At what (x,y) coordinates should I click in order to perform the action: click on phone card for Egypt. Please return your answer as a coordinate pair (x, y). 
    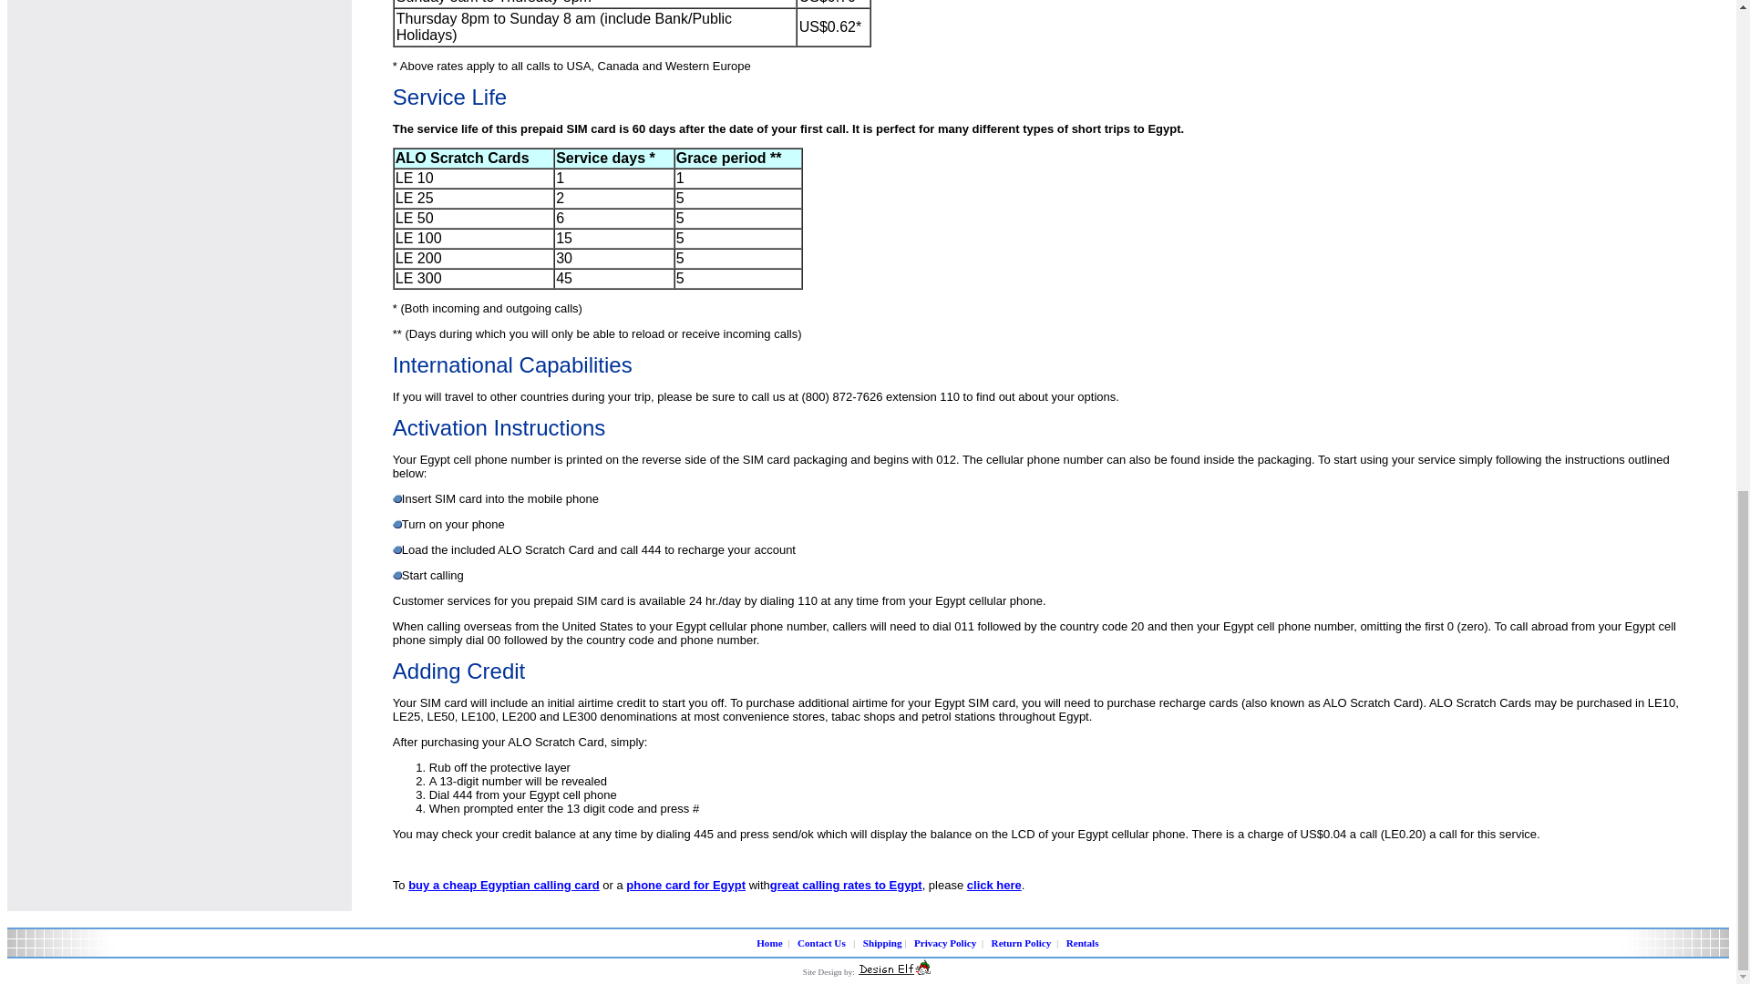
    Looking at the image, I should click on (685, 885).